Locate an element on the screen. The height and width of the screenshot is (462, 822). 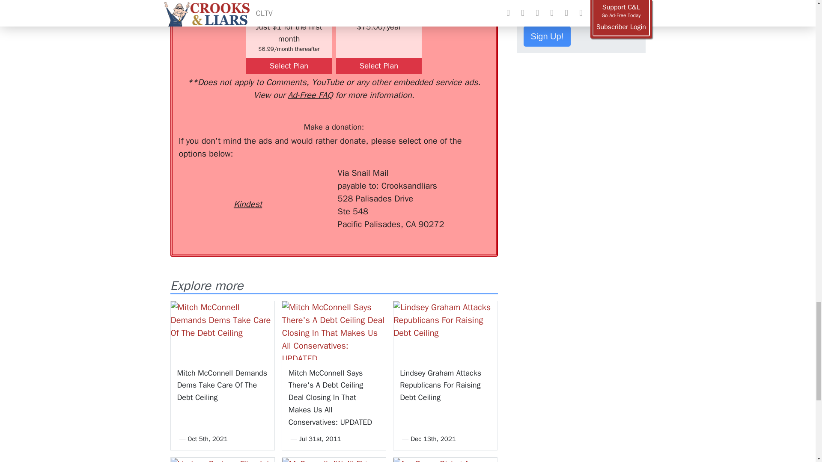
Mitch McConnell Demands Dems Take Care Of The Debt Ceiling is located at coordinates (223, 385).